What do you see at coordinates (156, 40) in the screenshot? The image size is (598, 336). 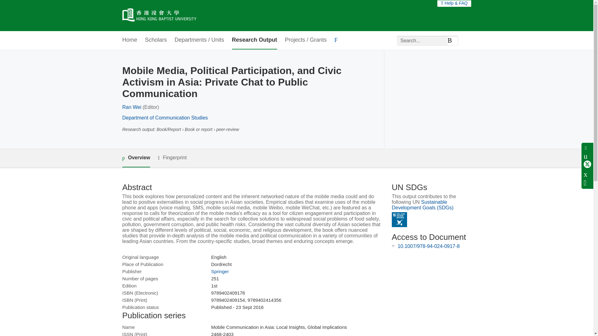 I see `Scholars` at bounding box center [156, 40].